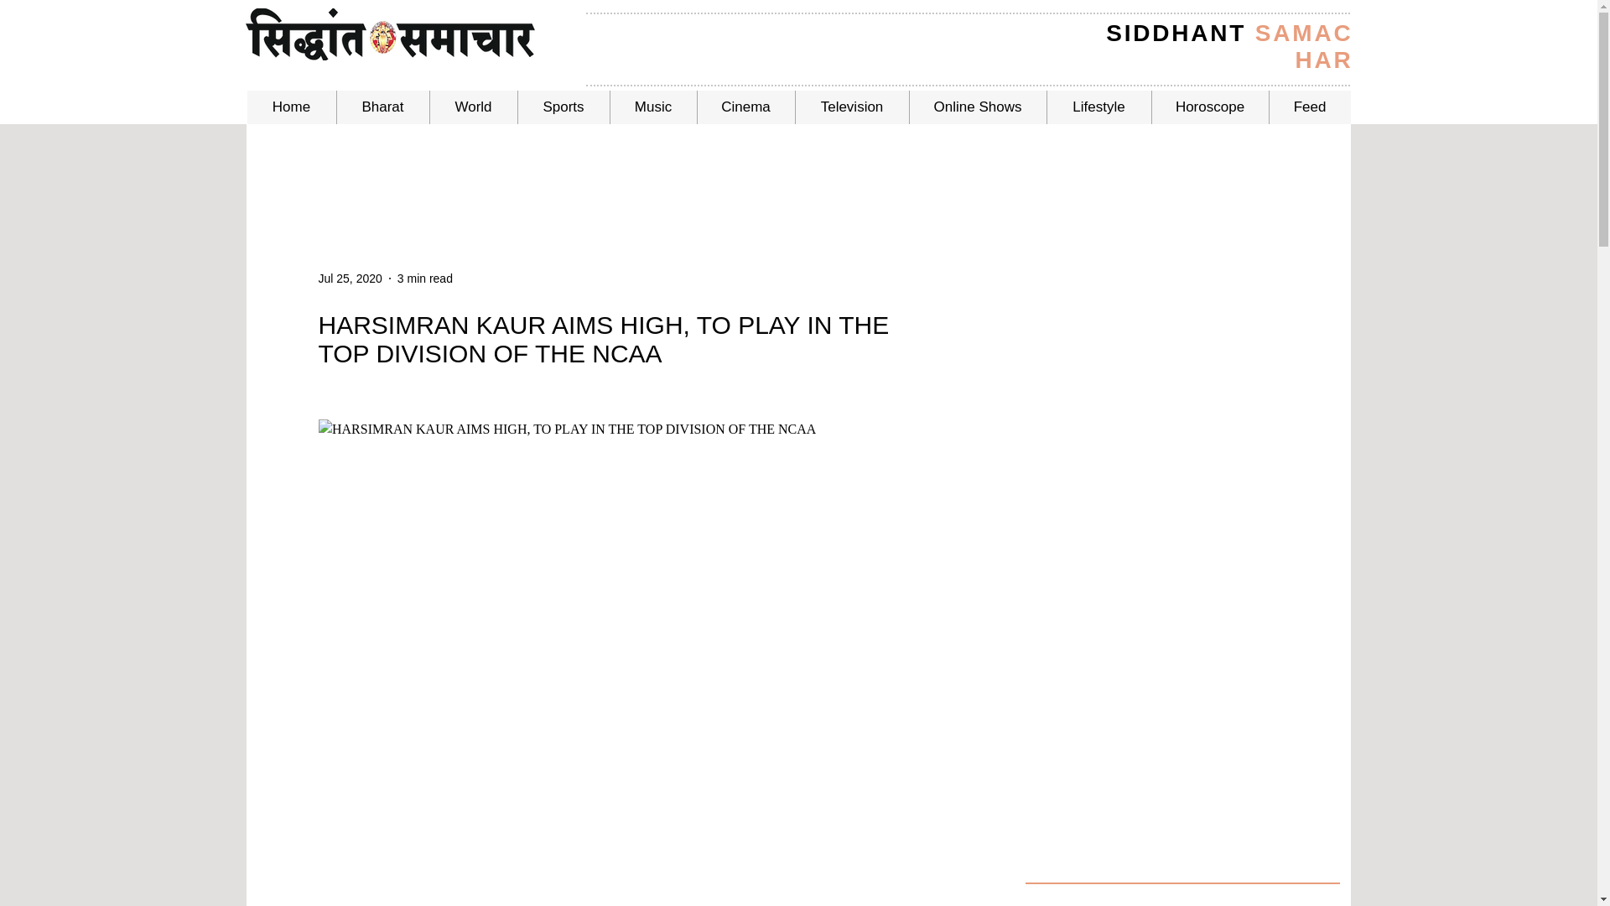  Describe the element at coordinates (652, 107) in the screenshot. I see `Music` at that location.